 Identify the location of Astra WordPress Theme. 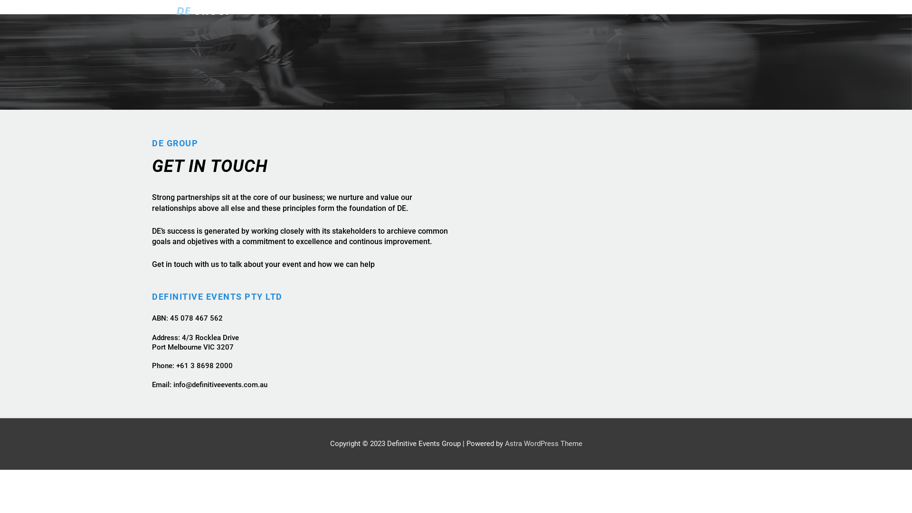
(543, 444).